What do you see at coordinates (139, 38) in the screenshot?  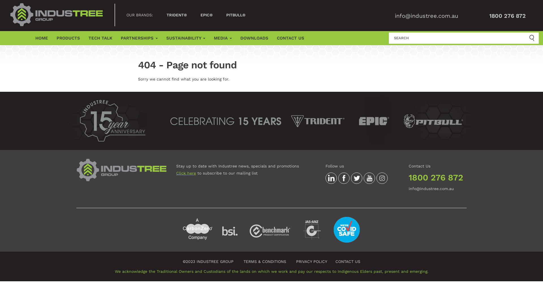 I see `PARTNERSHIPS` at bounding box center [139, 38].